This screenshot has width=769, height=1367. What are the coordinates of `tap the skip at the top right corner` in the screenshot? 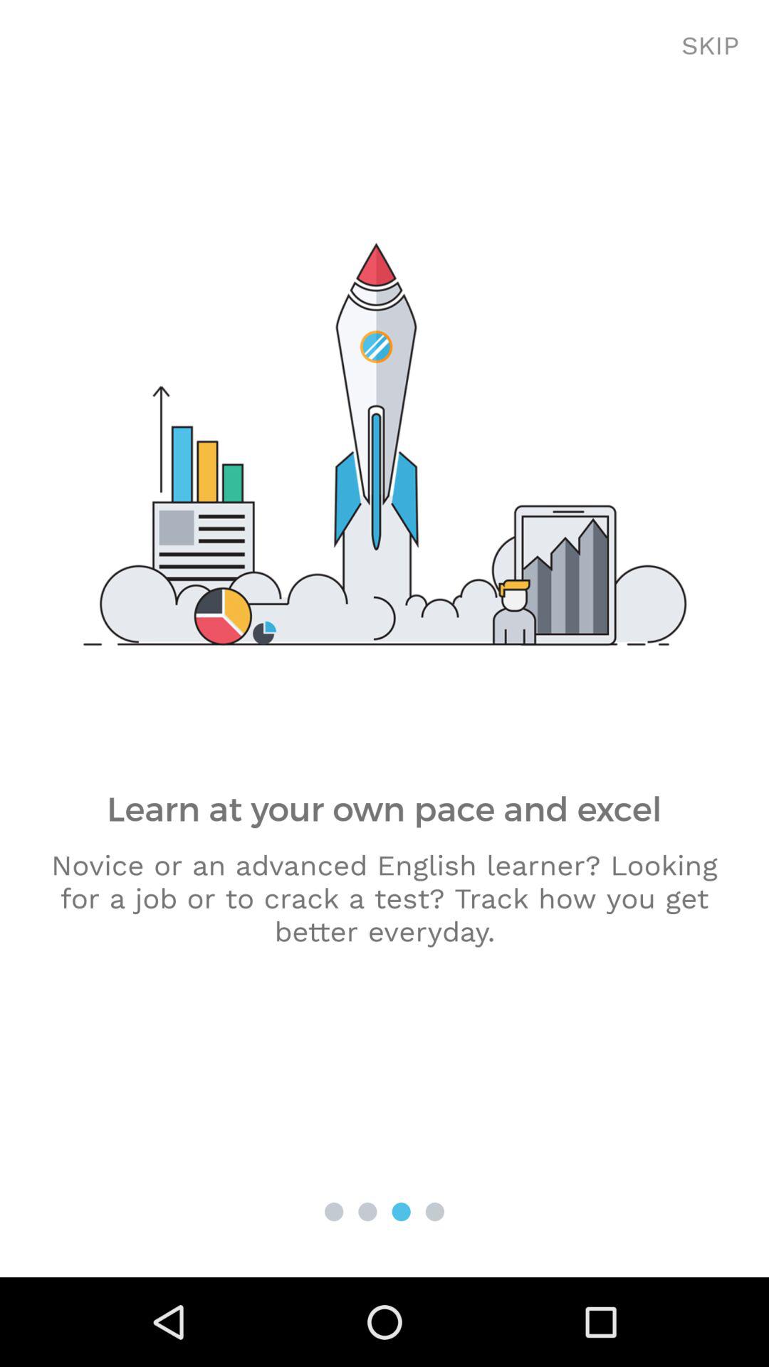 It's located at (711, 46).